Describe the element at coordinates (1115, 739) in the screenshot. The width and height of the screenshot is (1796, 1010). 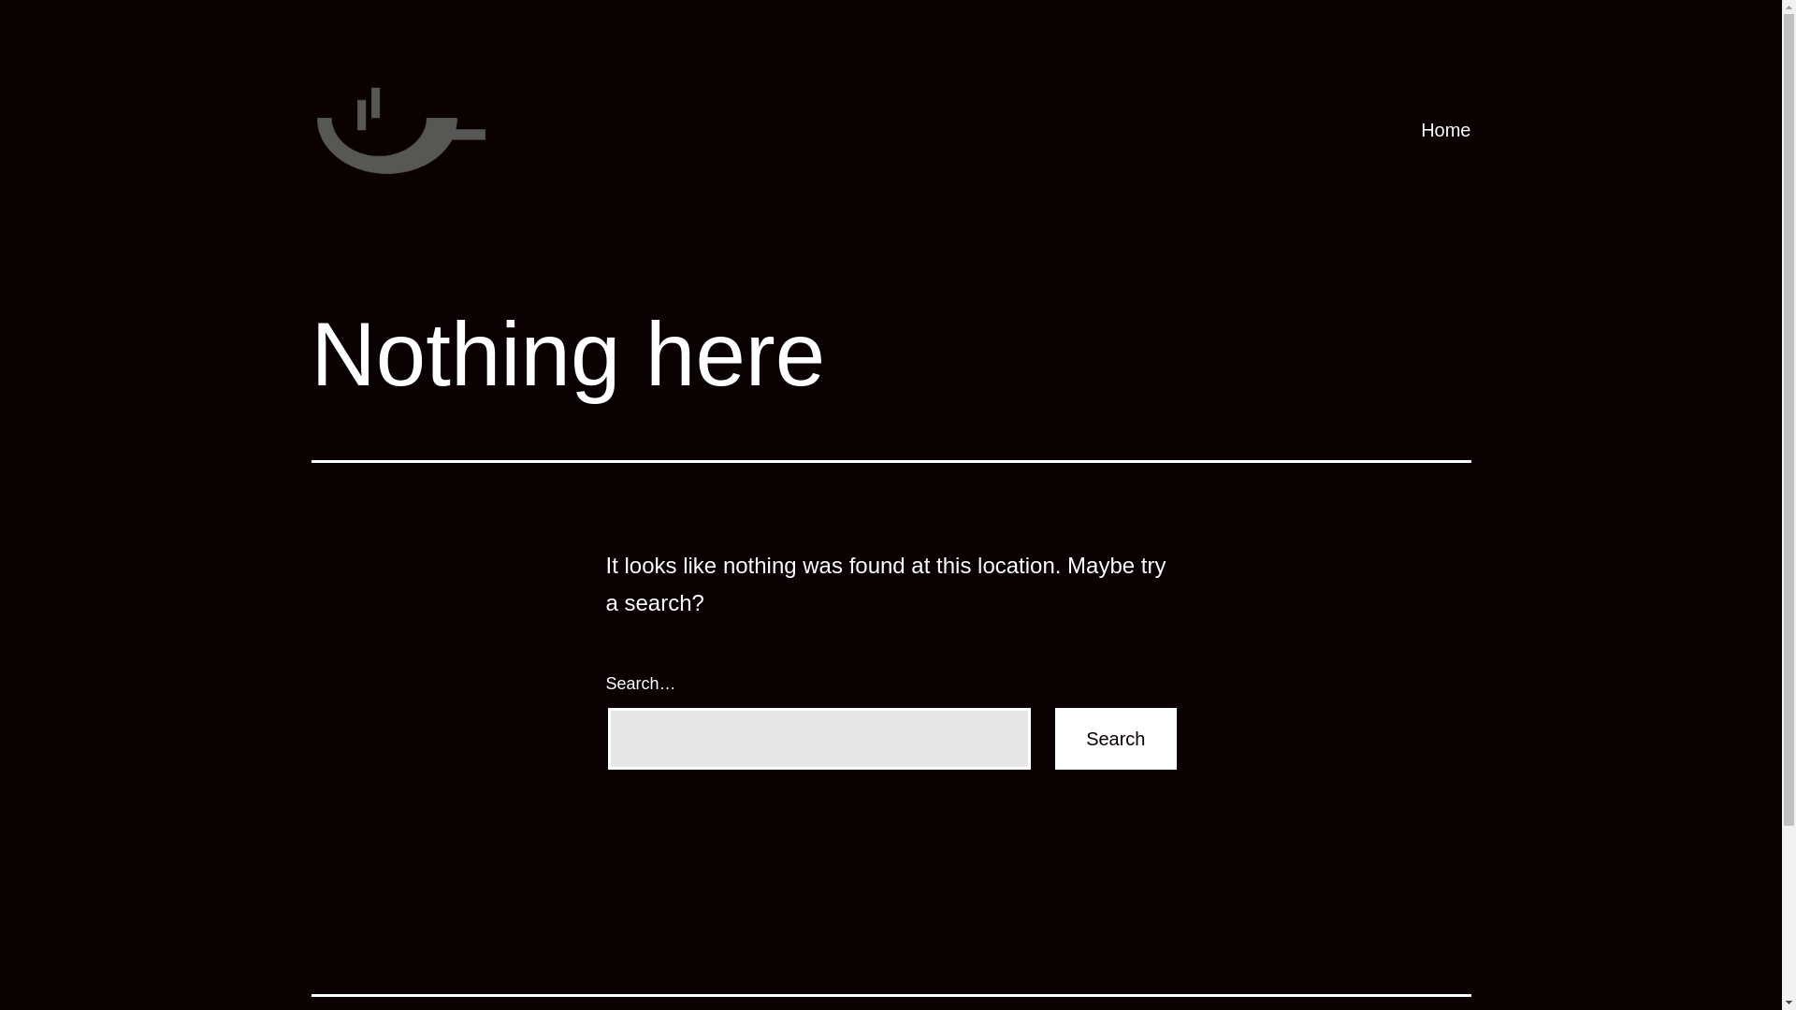
I see `Search` at that location.